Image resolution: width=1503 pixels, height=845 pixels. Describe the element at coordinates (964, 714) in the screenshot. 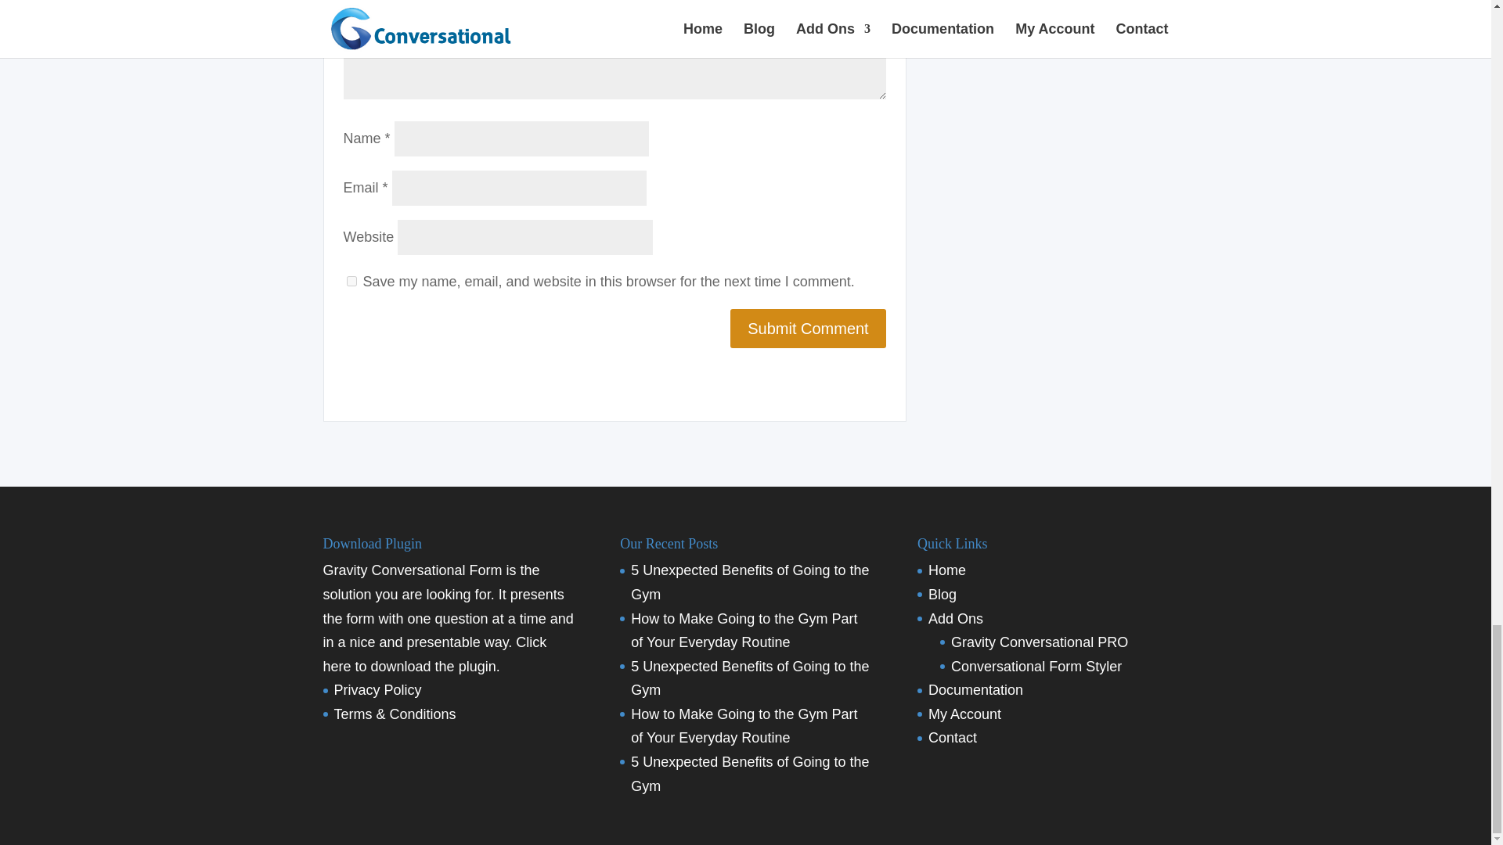

I see `My Account` at that location.